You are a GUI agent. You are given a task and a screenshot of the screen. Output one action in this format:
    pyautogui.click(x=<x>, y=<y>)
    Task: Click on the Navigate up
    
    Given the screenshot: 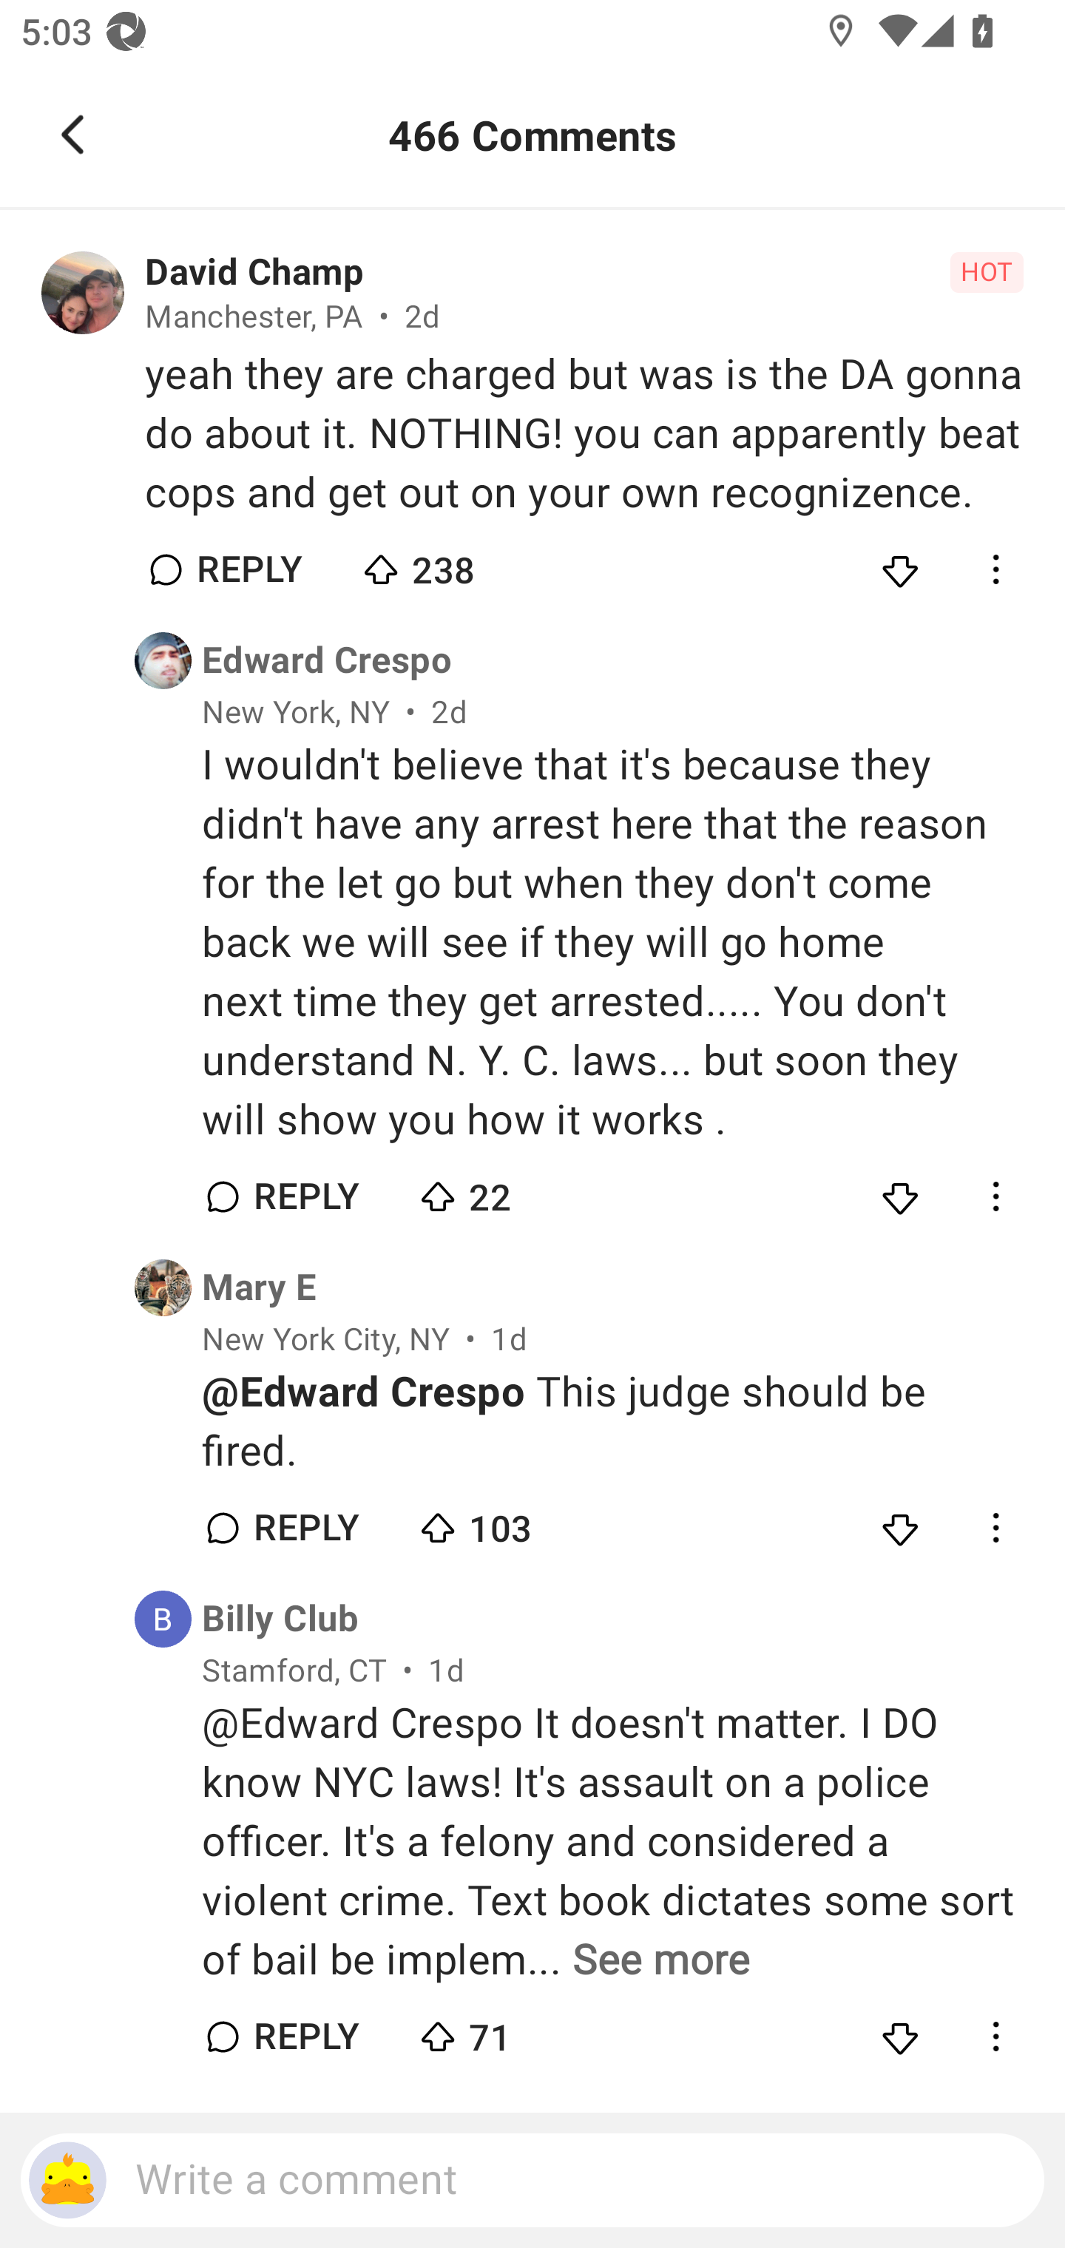 What is the action you would take?
    pyautogui.click(x=72, y=135)
    